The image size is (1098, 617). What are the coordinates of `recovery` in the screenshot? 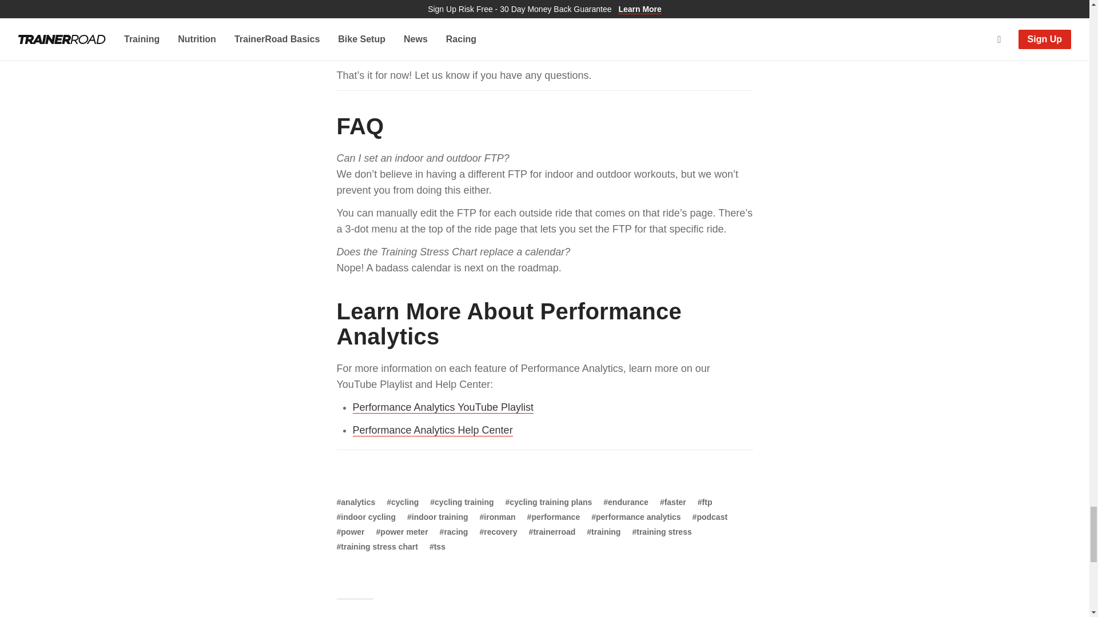 It's located at (498, 531).